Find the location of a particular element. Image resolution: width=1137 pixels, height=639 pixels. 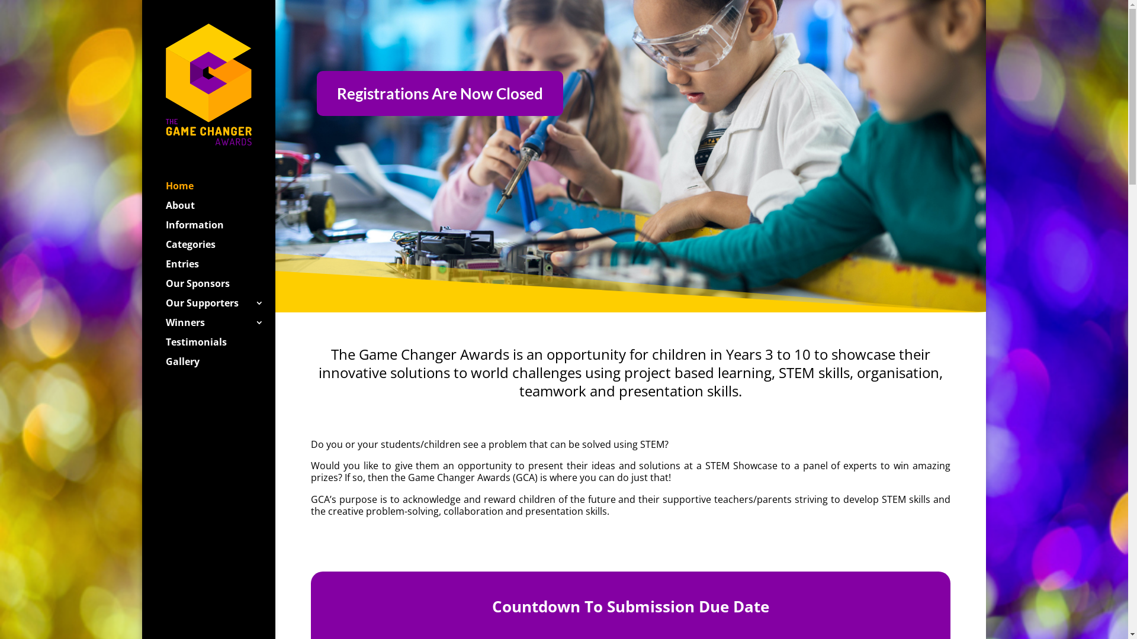

Entries is located at coordinates (220, 270).